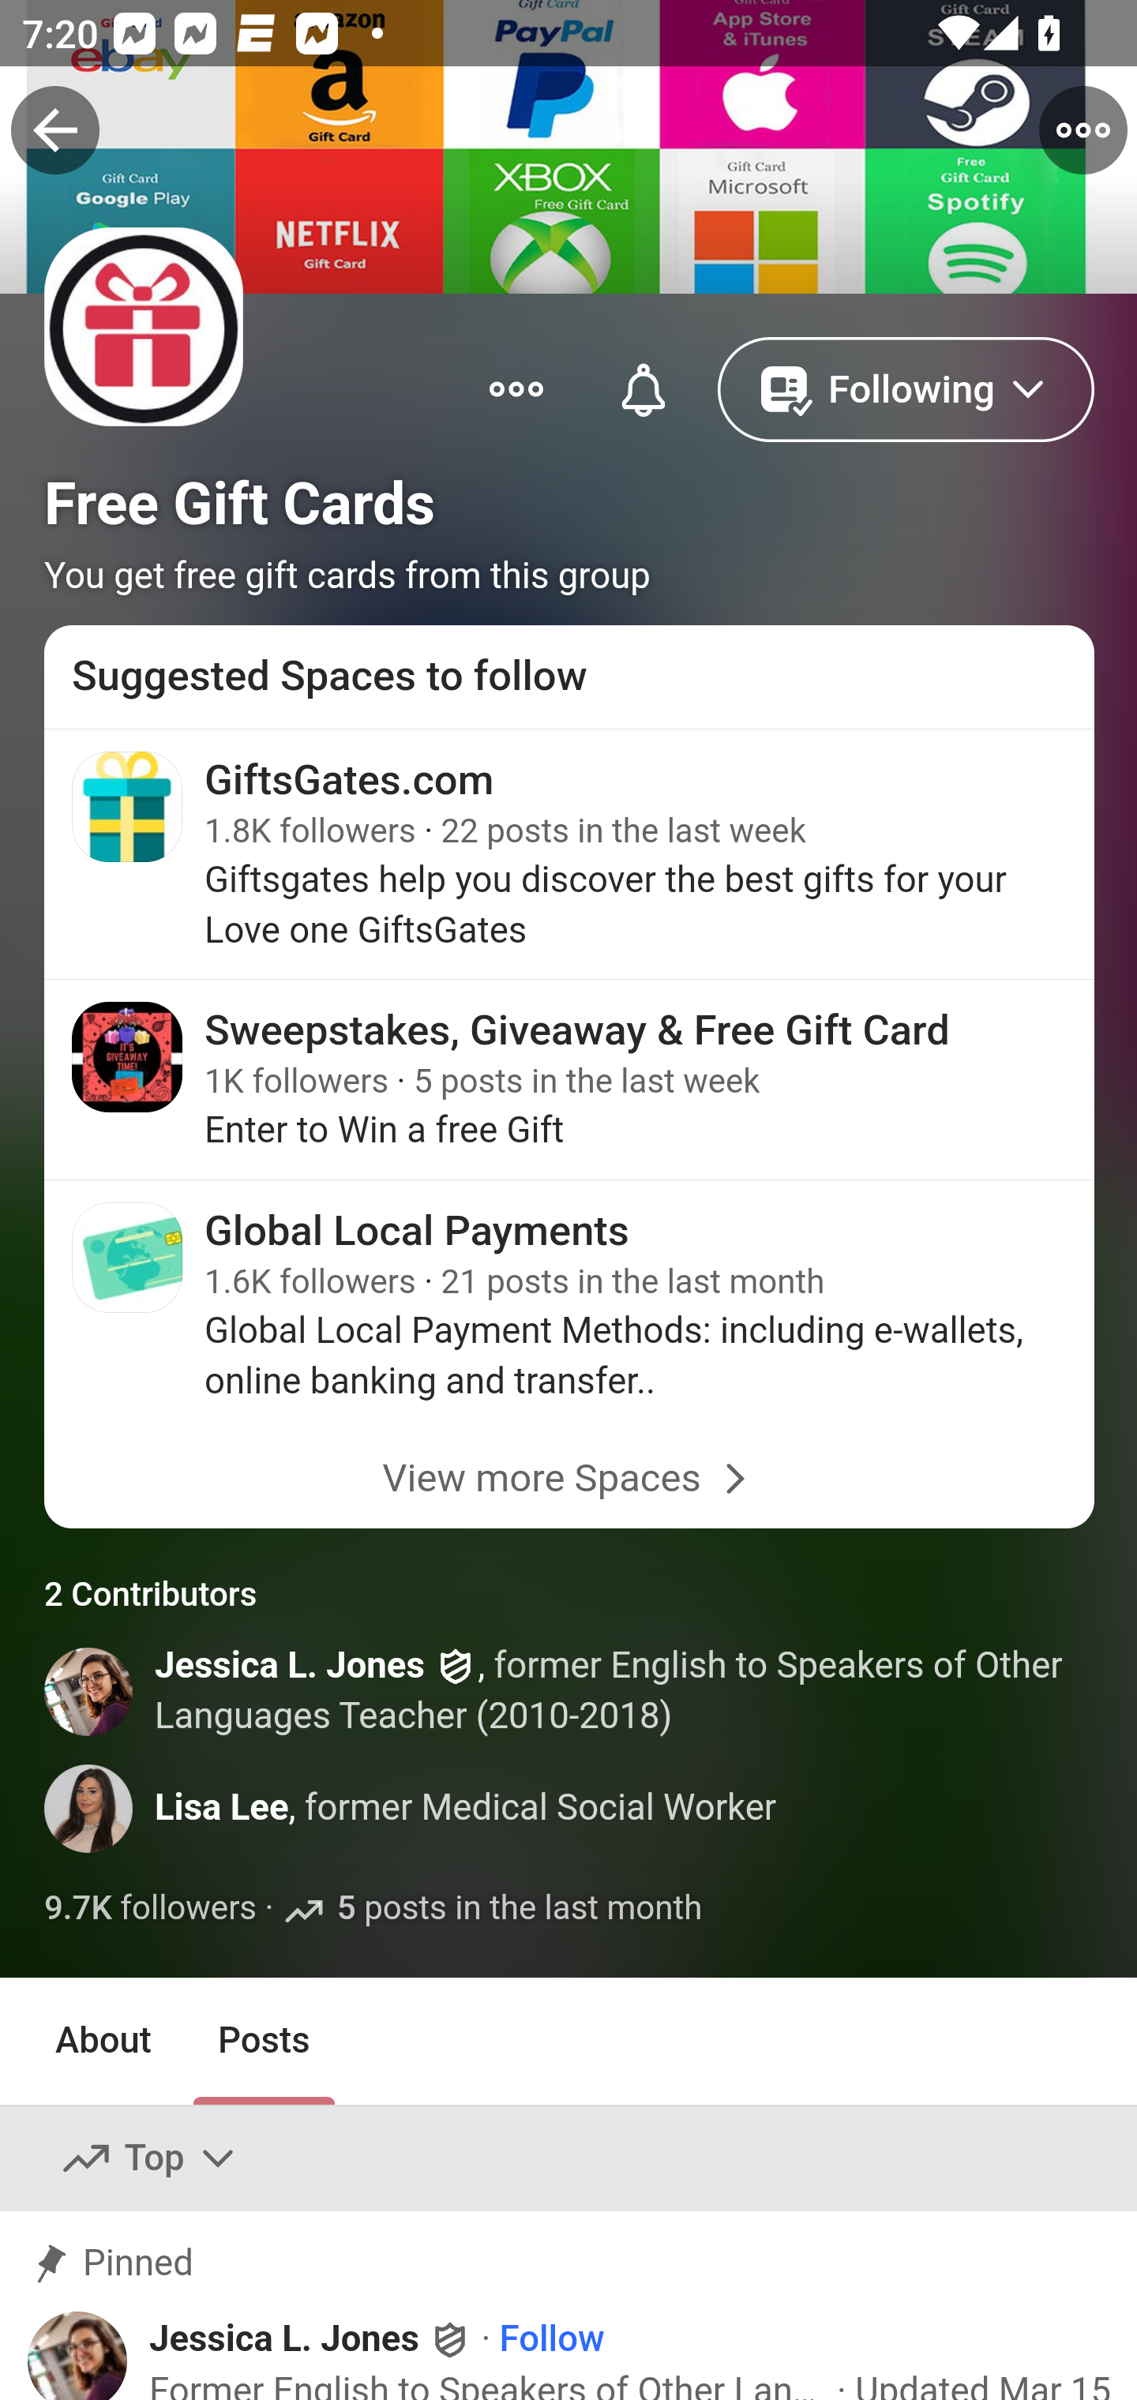 This screenshot has height=2400, width=1137. Describe the element at coordinates (222, 1806) in the screenshot. I see `Lisa Lee` at that location.